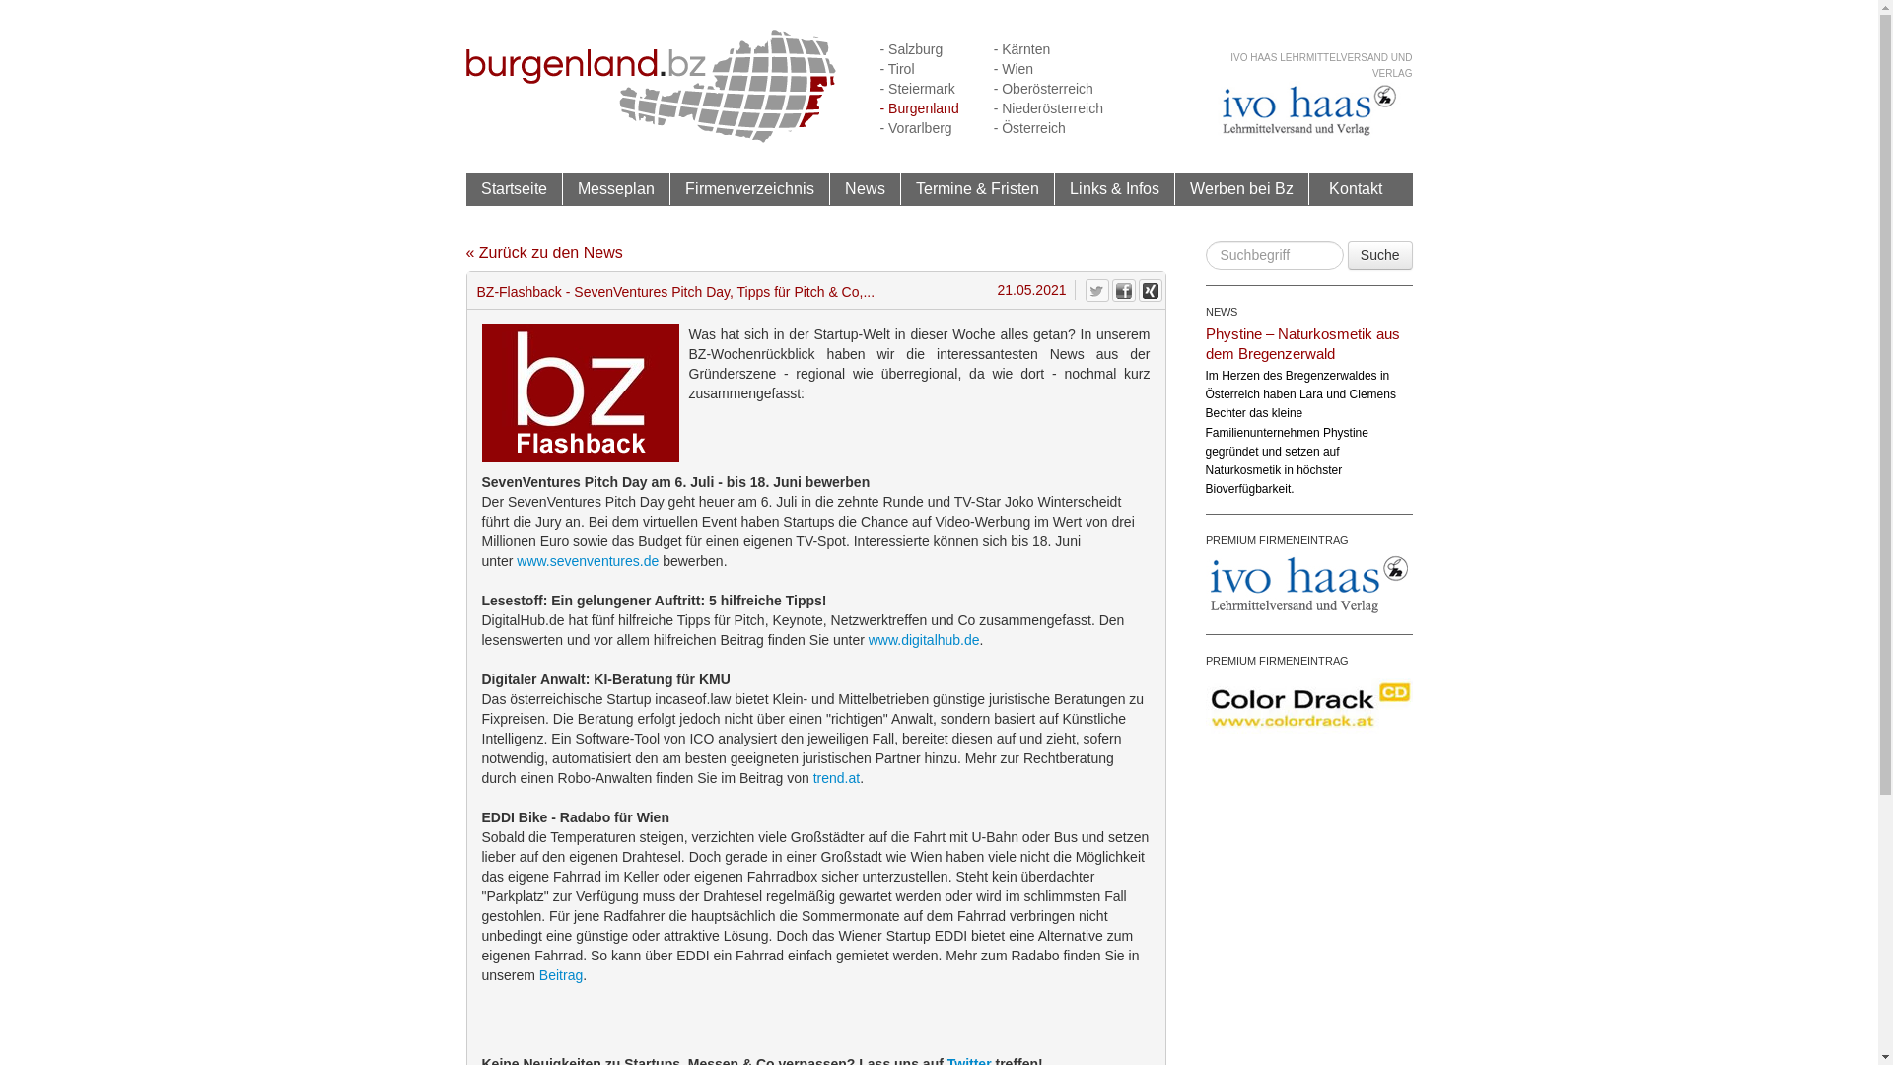 The width and height of the screenshot is (1893, 1065). Describe the element at coordinates (615, 189) in the screenshot. I see `Messeplan` at that location.